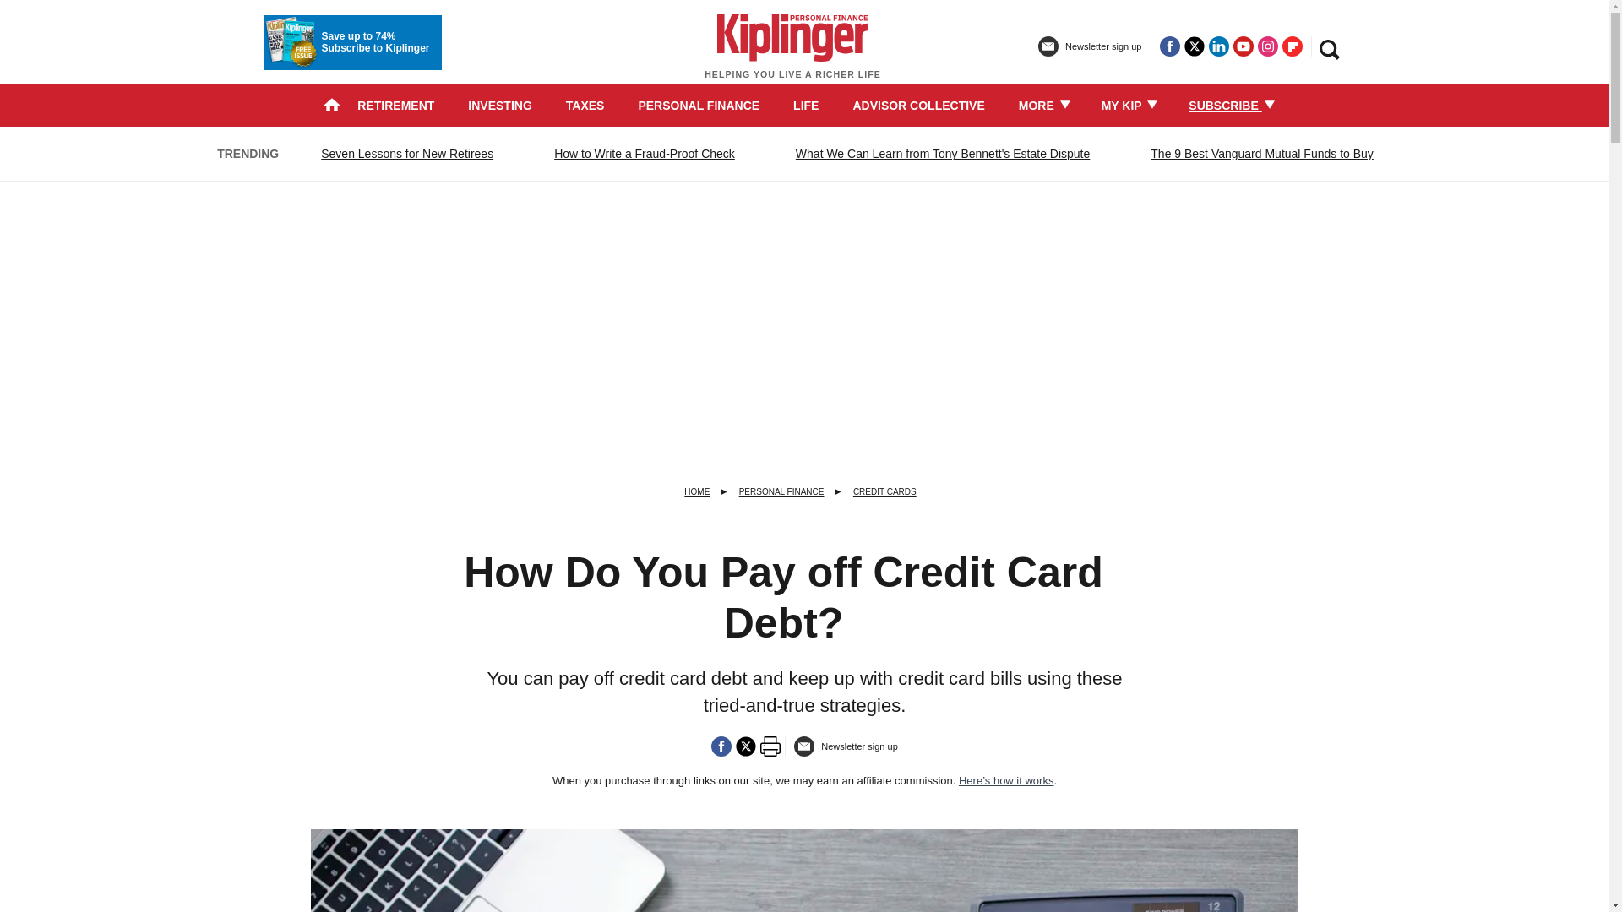 This screenshot has height=912, width=1622. I want to click on LIFE, so click(806, 105).